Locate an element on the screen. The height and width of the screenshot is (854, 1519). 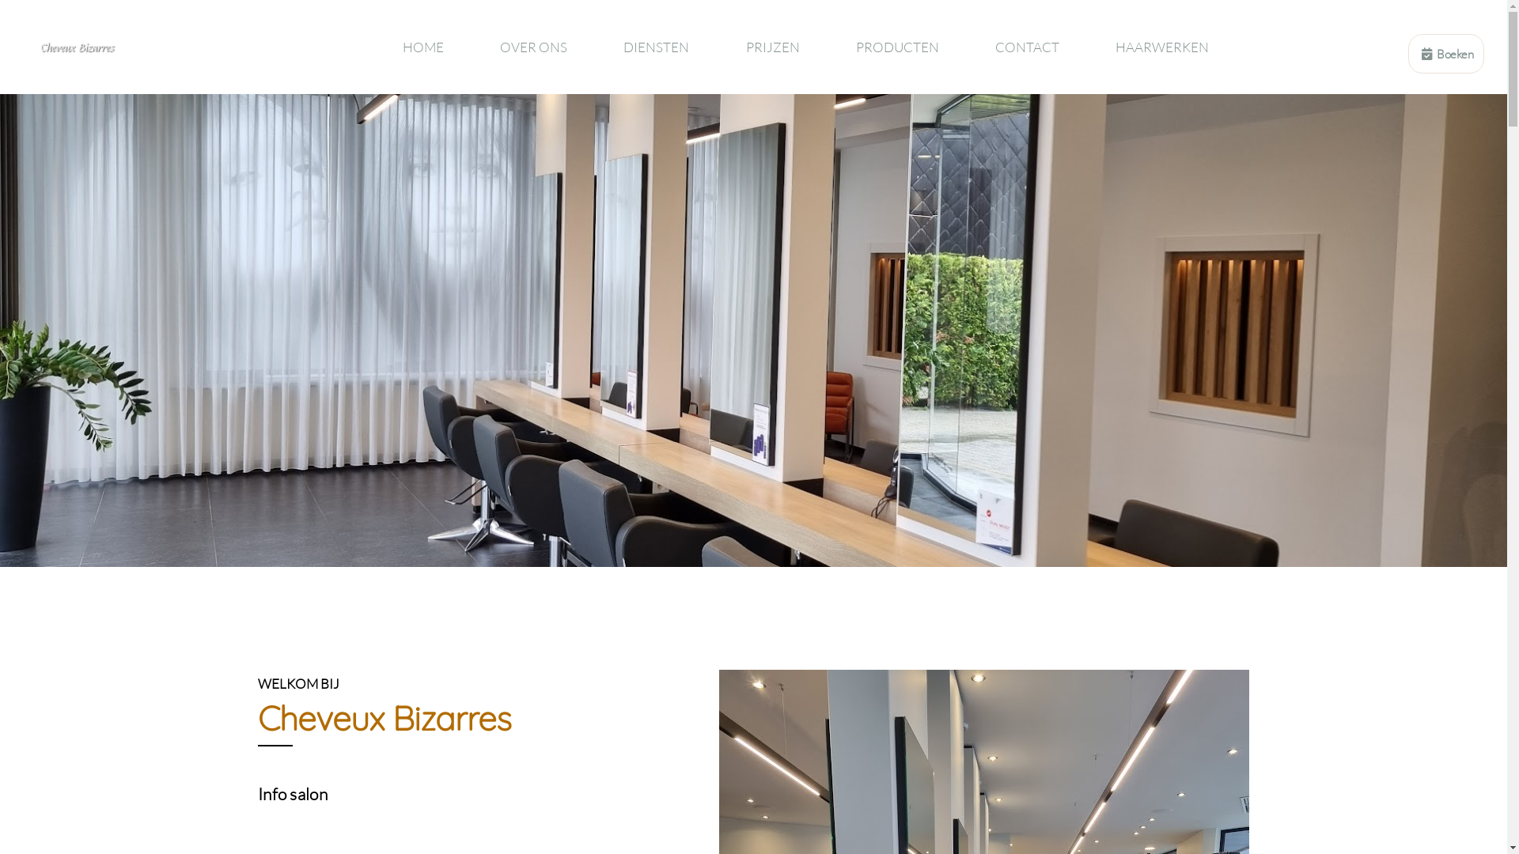
CONTACT is located at coordinates (1027, 47).